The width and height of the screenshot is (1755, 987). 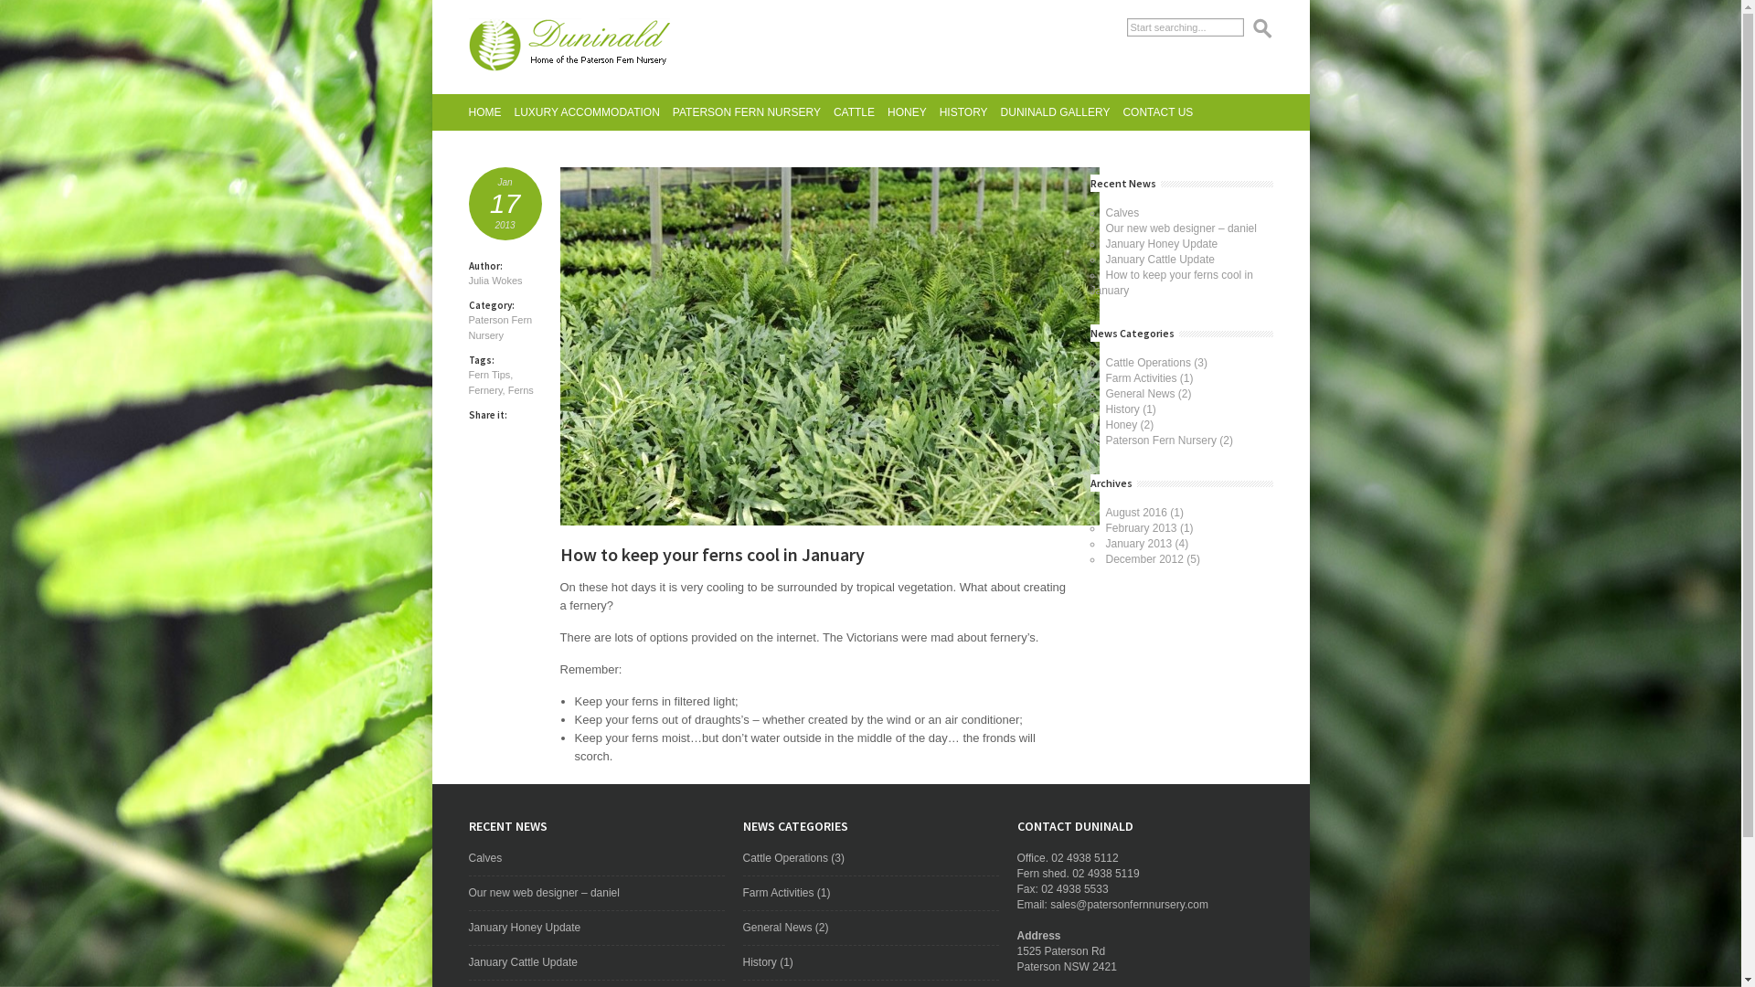 What do you see at coordinates (1148, 363) in the screenshot?
I see `Cattle Operations` at bounding box center [1148, 363].